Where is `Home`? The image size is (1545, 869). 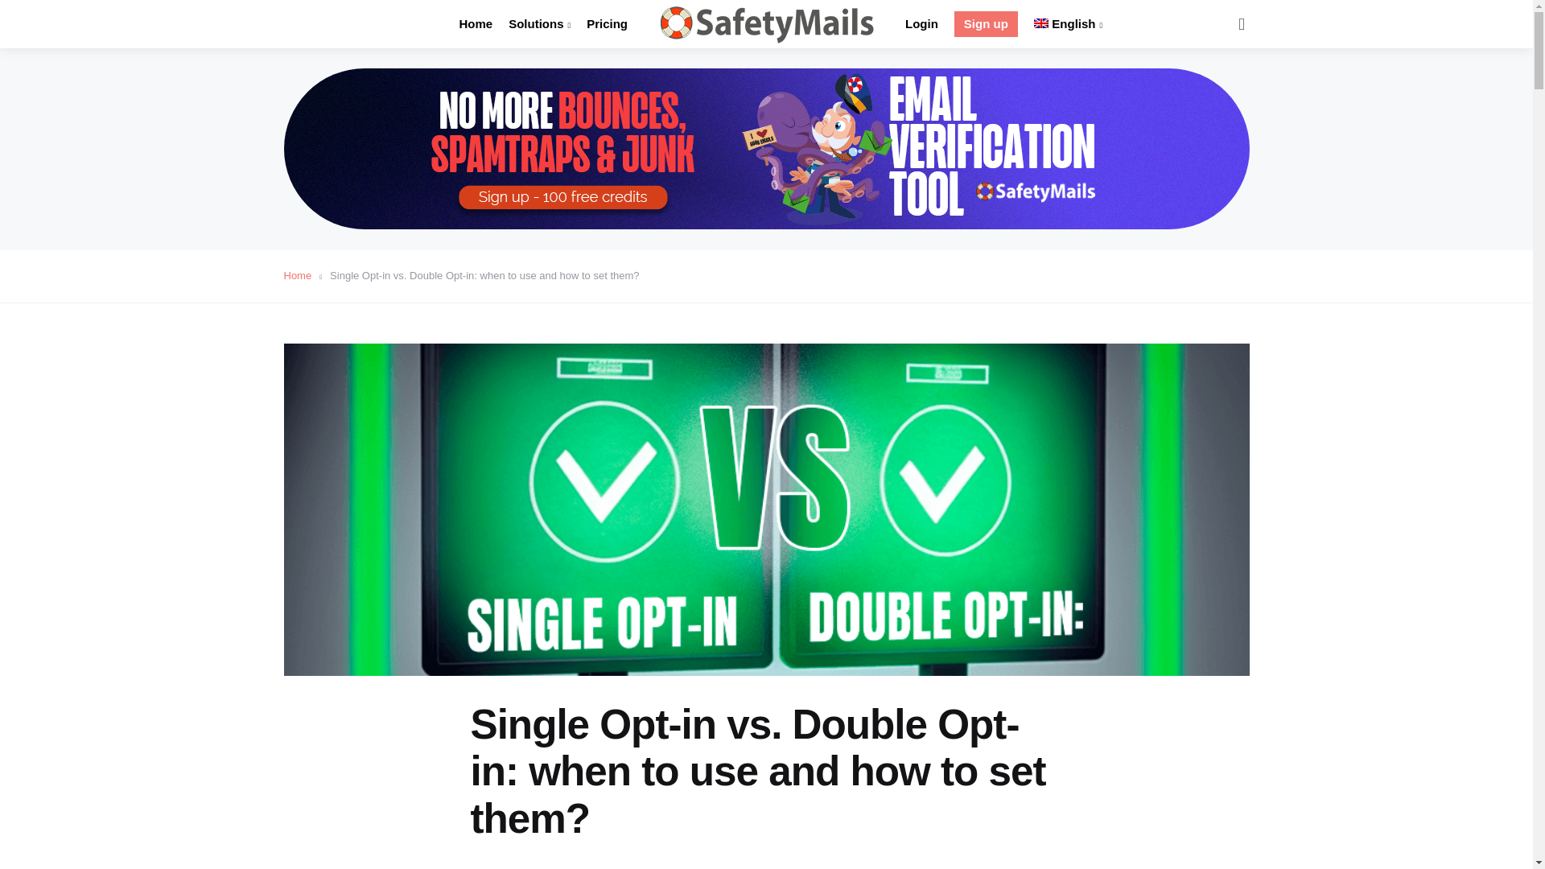
Home is located at coordinates (302, 275).